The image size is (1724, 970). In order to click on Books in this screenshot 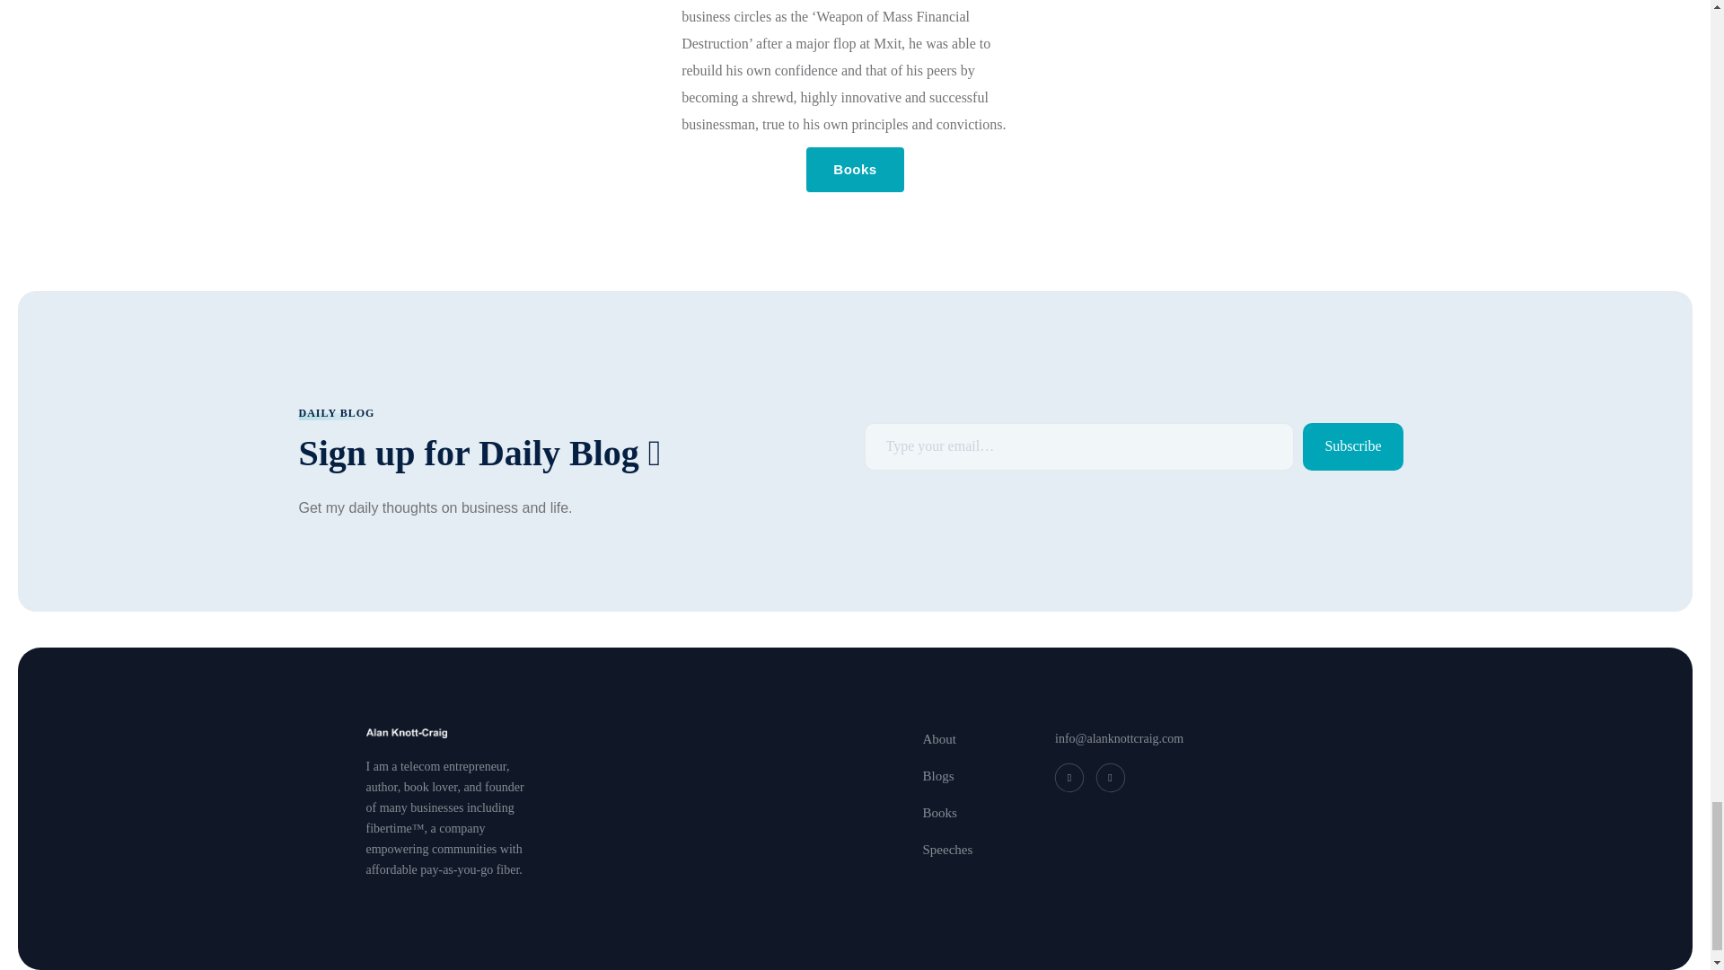, I will do `click(939, 814)`.